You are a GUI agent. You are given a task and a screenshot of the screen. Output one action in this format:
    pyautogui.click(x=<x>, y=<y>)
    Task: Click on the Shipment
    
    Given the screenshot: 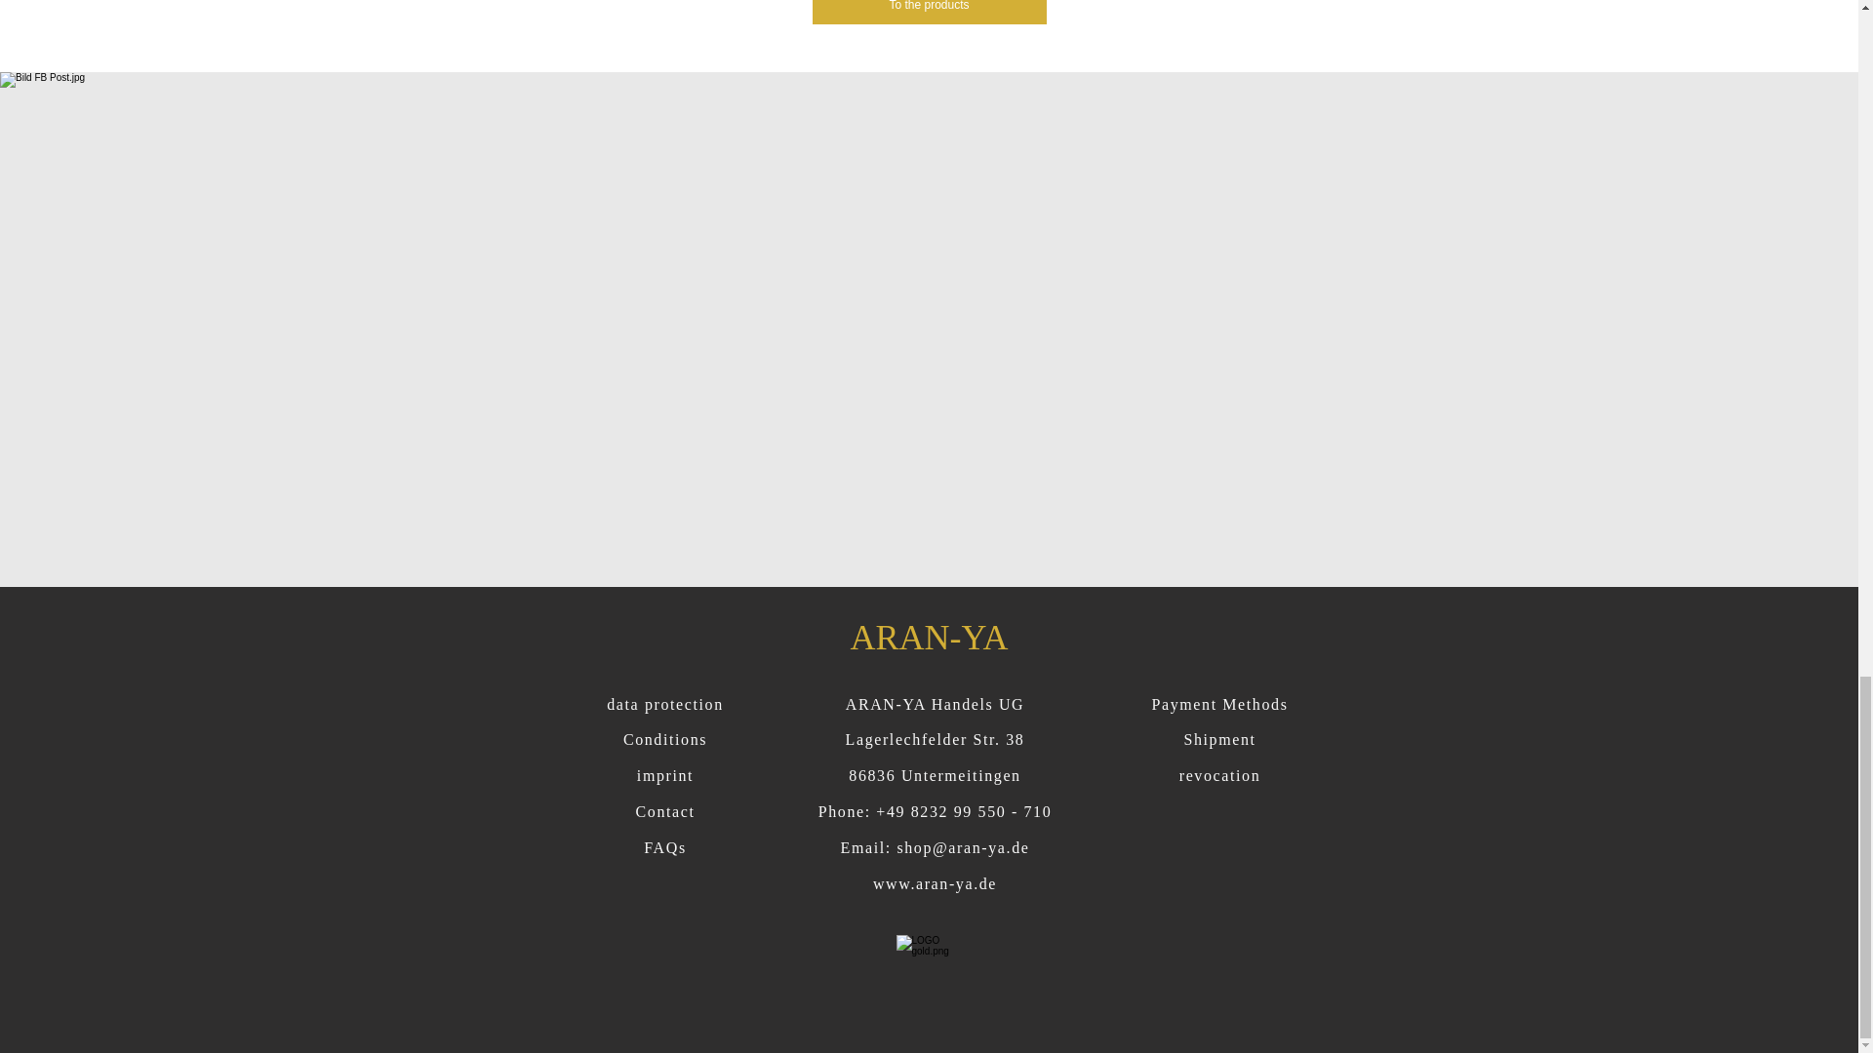 What is the action you would take?
    pyautogui.click(x=1219, y=739)
    